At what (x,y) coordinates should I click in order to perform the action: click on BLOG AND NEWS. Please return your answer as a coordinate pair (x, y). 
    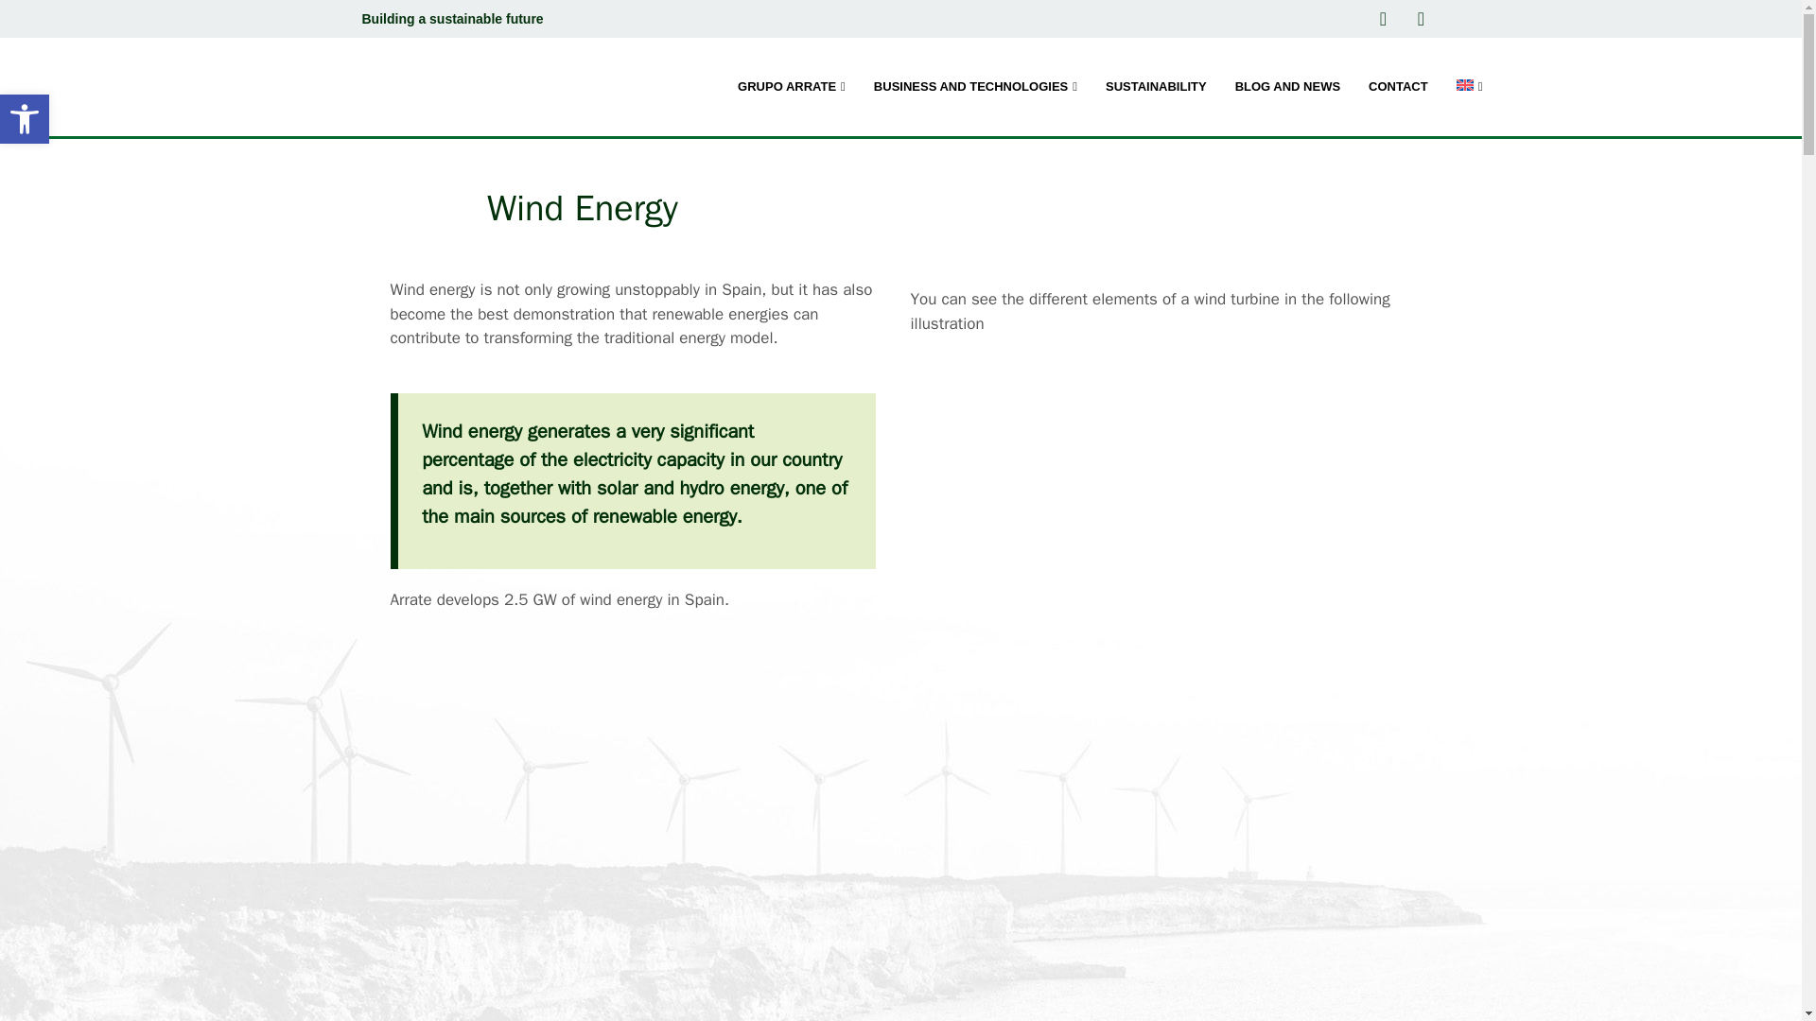
    Looking at the image, I should click on (1287, 86).